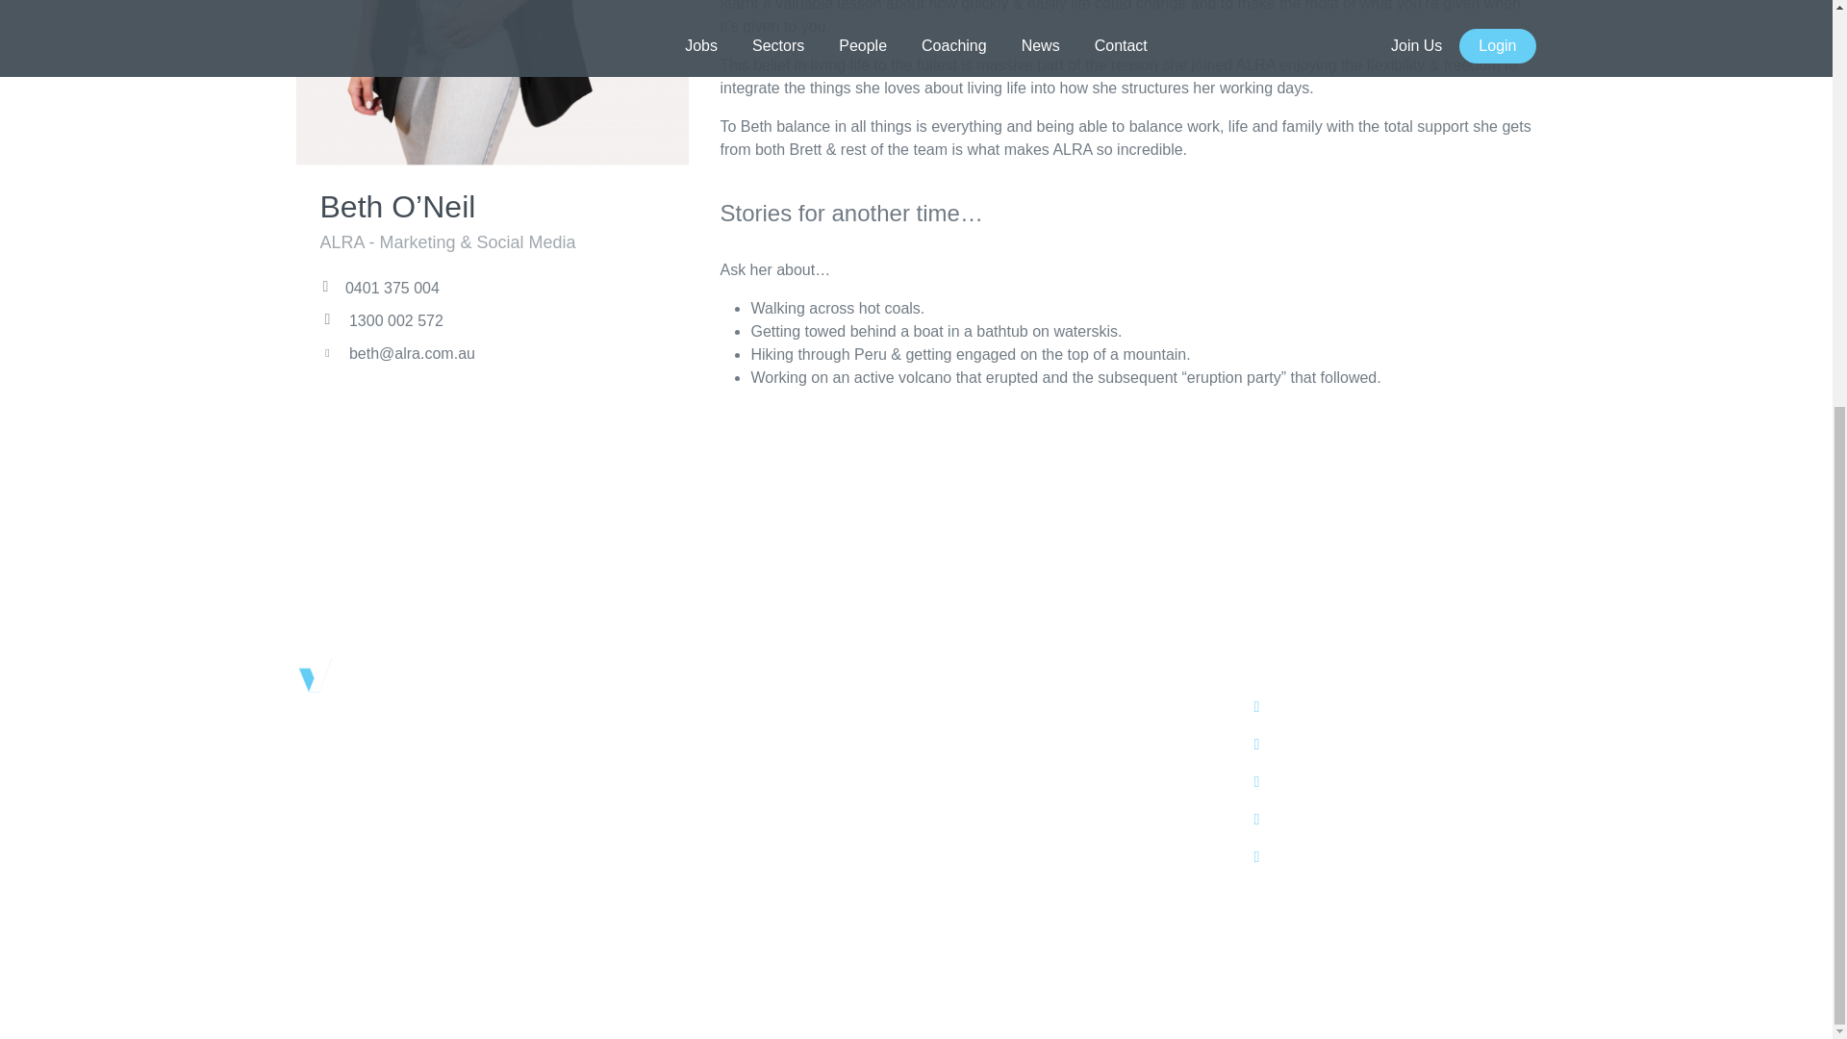  I want to click on Home, so click(951, 708).